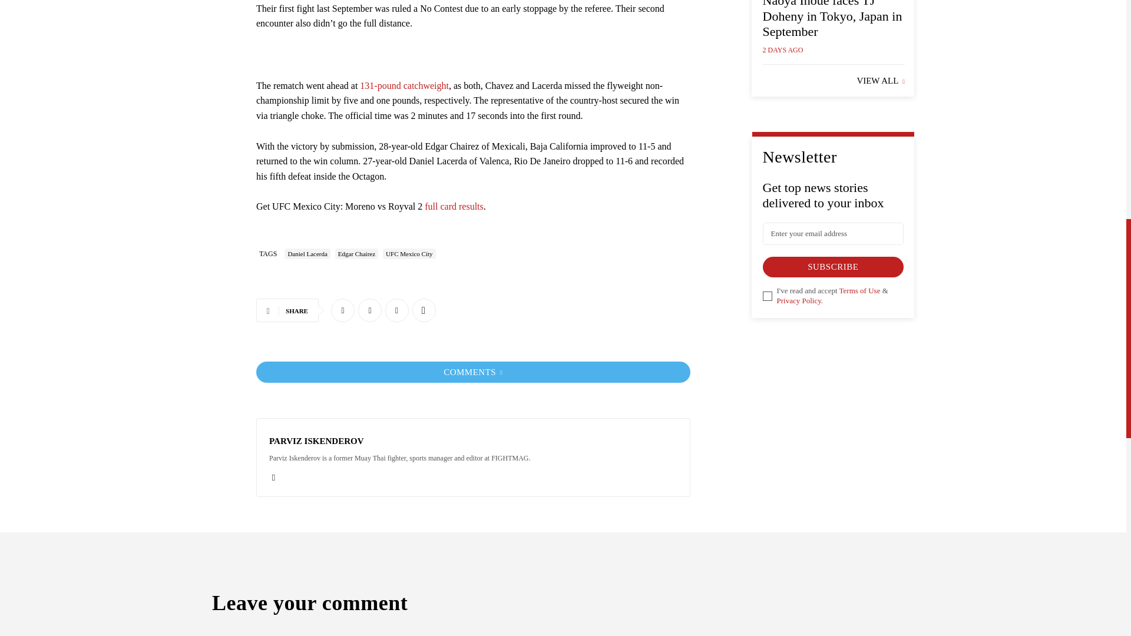 The width and height of the screenshot is (1131, 636). What do you see at coordinates (473, 372) in the screenshot?
I see `Comments` at bounding box center [473, 372].